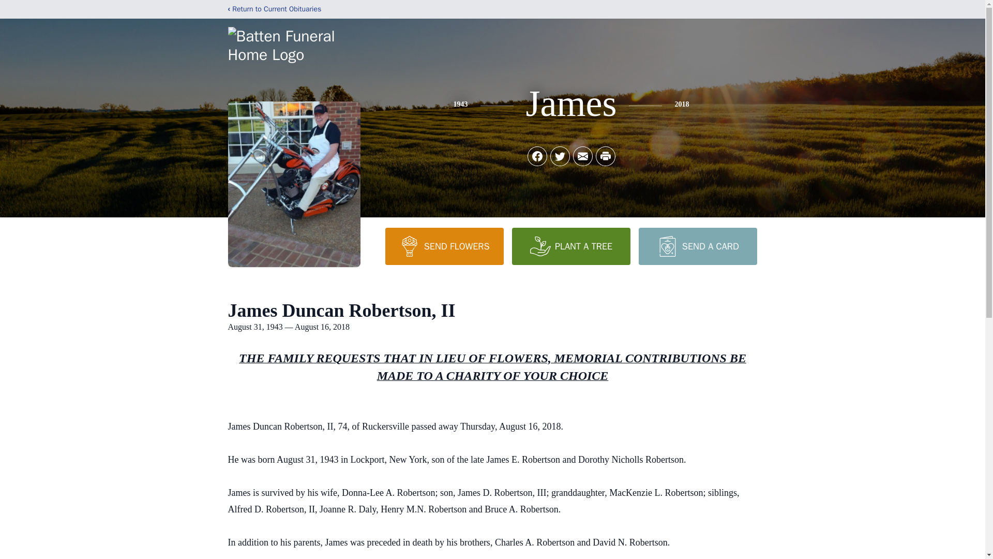 This screenshot has width=993, height=559. What do you see at coordinates (444, 246) in the screenshot?
I see `SEND FLOWERS` at bounding box center [444, 246].